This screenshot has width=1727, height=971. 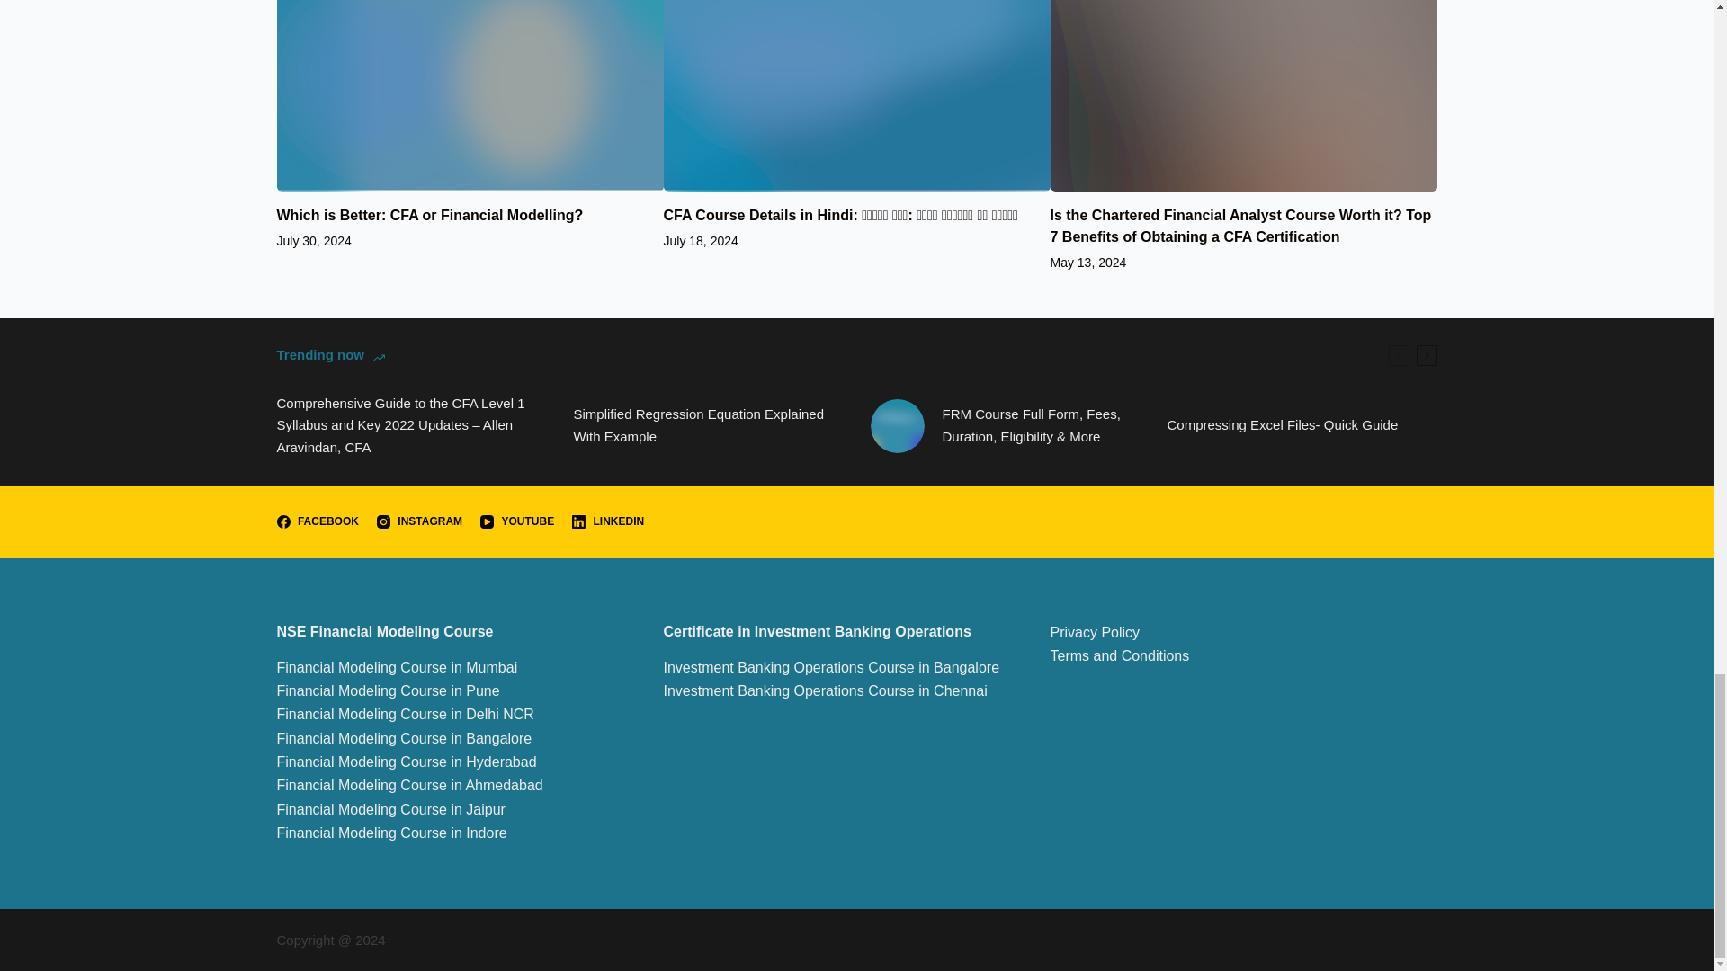 What do you see at coordinates (1283, 426) in the screenshot?
I see `Compressing Excel Files- Quick Guide` at bounding box center [1283, 426].